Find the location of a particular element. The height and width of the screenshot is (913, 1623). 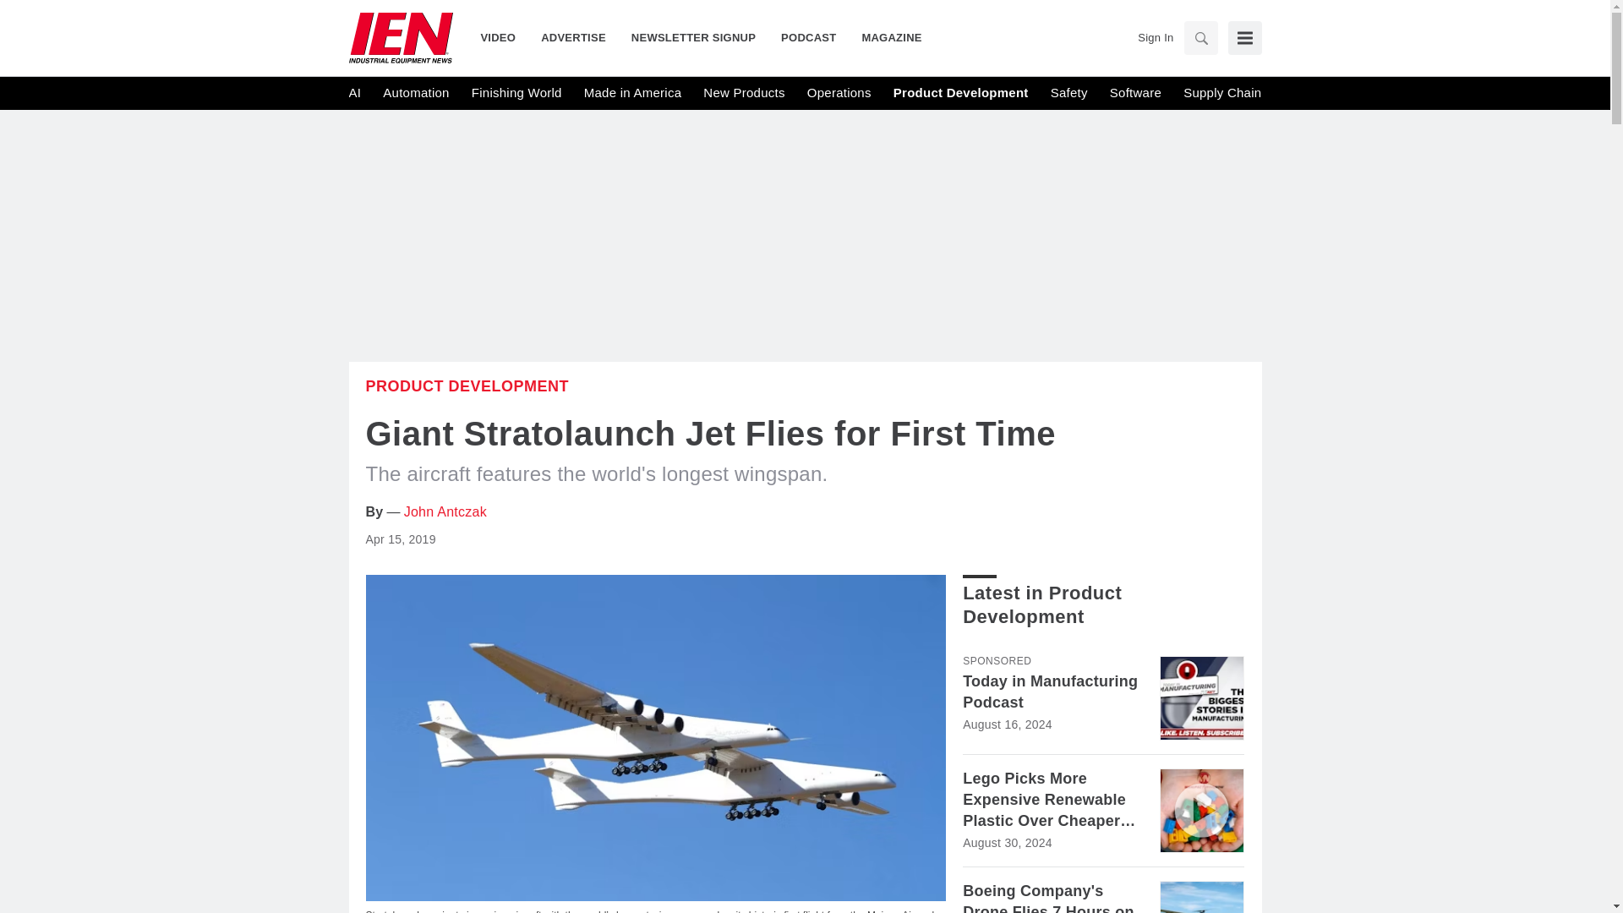

Made in America is located at coordinates (632, 93).